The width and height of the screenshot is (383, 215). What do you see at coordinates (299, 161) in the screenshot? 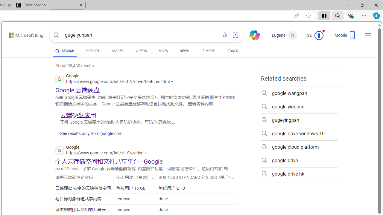
I see `google drive` at bounding box center [299, 161].